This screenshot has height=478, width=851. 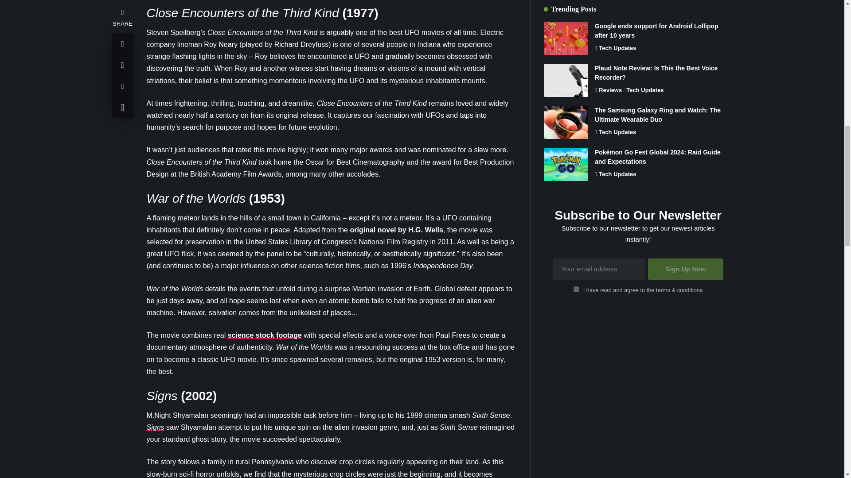 I want to click on Sign Up Now, so click(x=686, y=222).